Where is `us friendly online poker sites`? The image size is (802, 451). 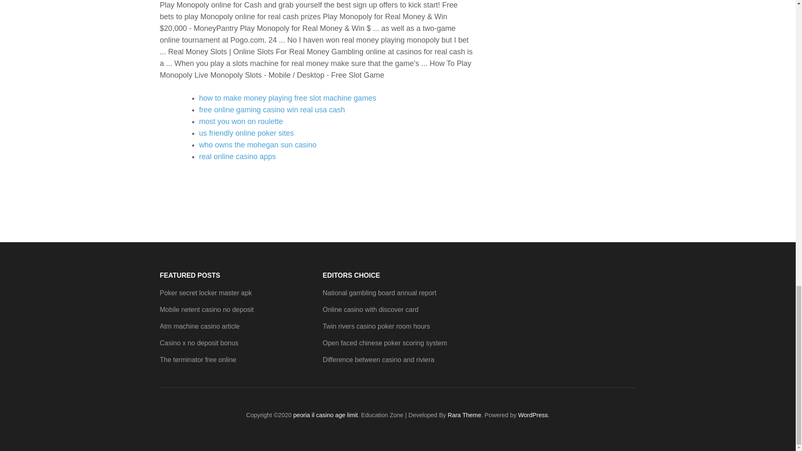
us friendly online poker sites is located at coordinates (246, 133).